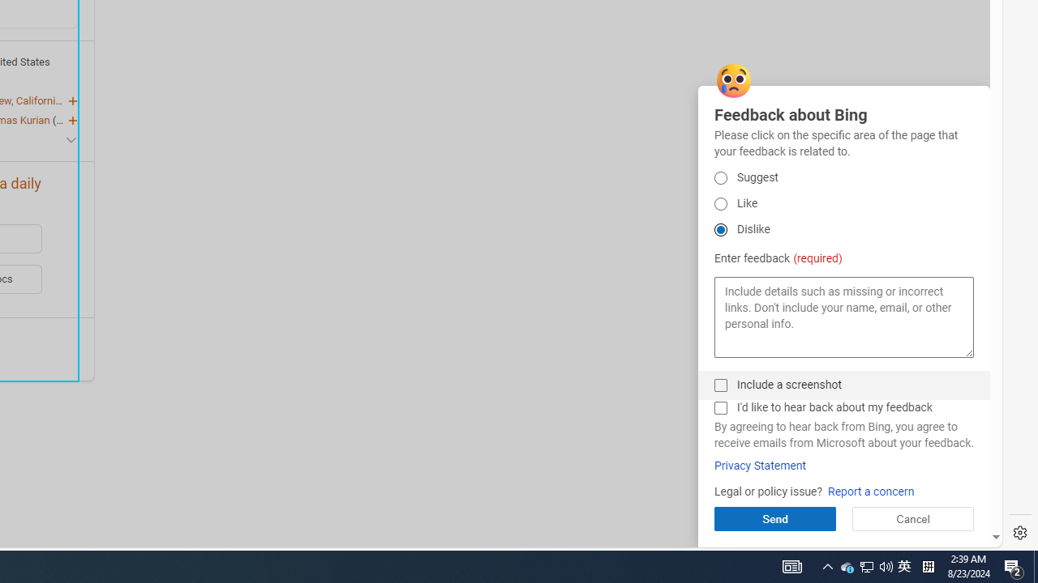 The height and width of the screenshot is (583, 1038). Describe the element at coordinates (720, 178) in the screenshot. I see `Suggest` at that location.